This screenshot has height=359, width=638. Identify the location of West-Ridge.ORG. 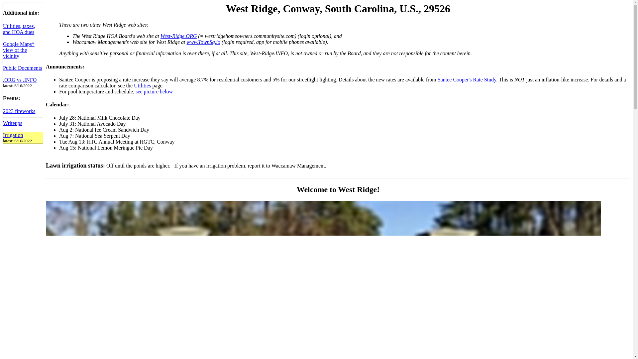
(178, 36).